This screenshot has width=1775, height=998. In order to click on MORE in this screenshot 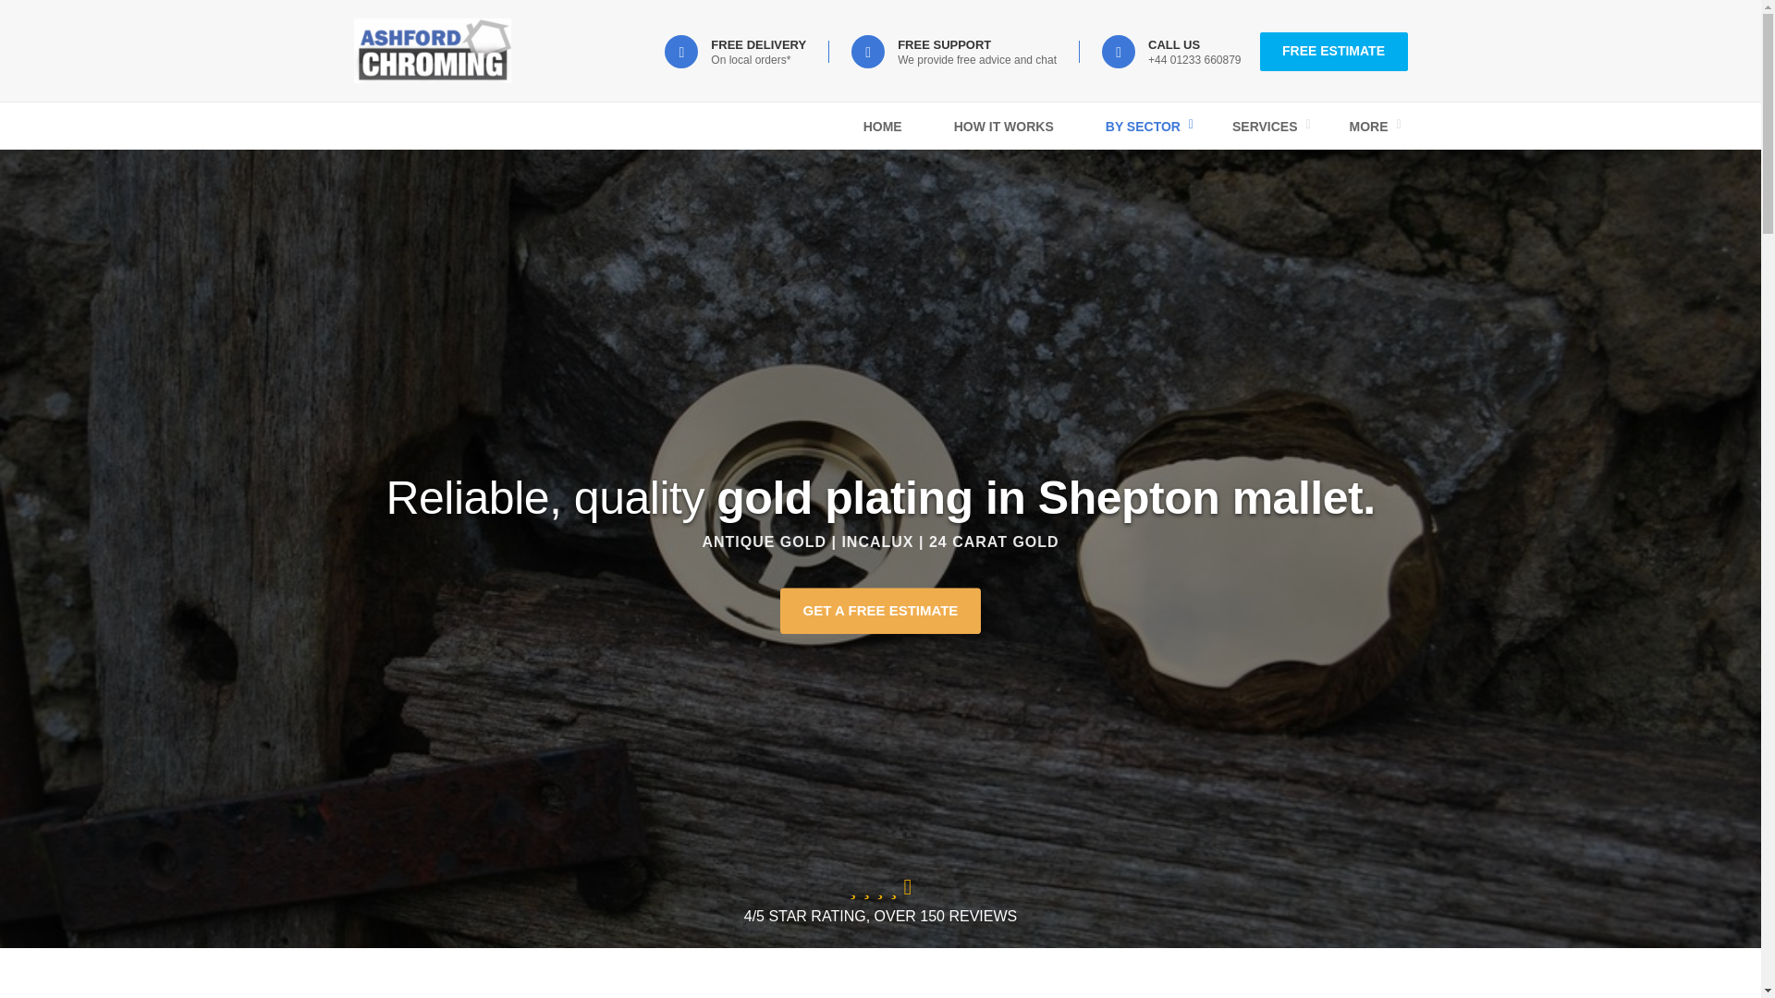, I will do `click(1369, 127)`.